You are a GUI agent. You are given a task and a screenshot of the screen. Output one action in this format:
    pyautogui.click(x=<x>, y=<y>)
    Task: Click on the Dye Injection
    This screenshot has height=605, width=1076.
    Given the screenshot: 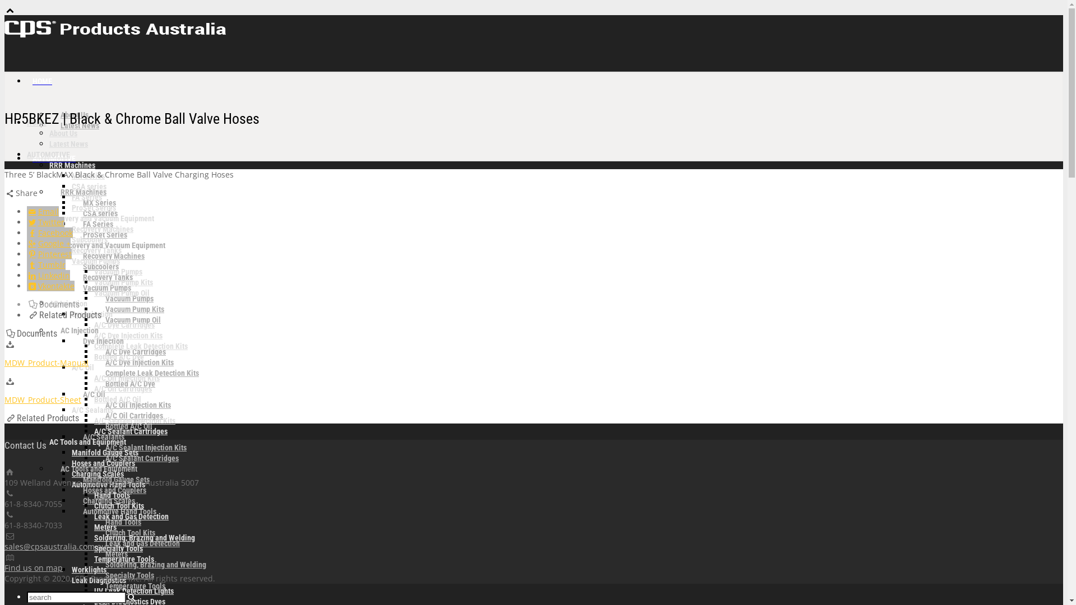 What is the action you would take?
    pyautogui.click(x=103, y=341)
    